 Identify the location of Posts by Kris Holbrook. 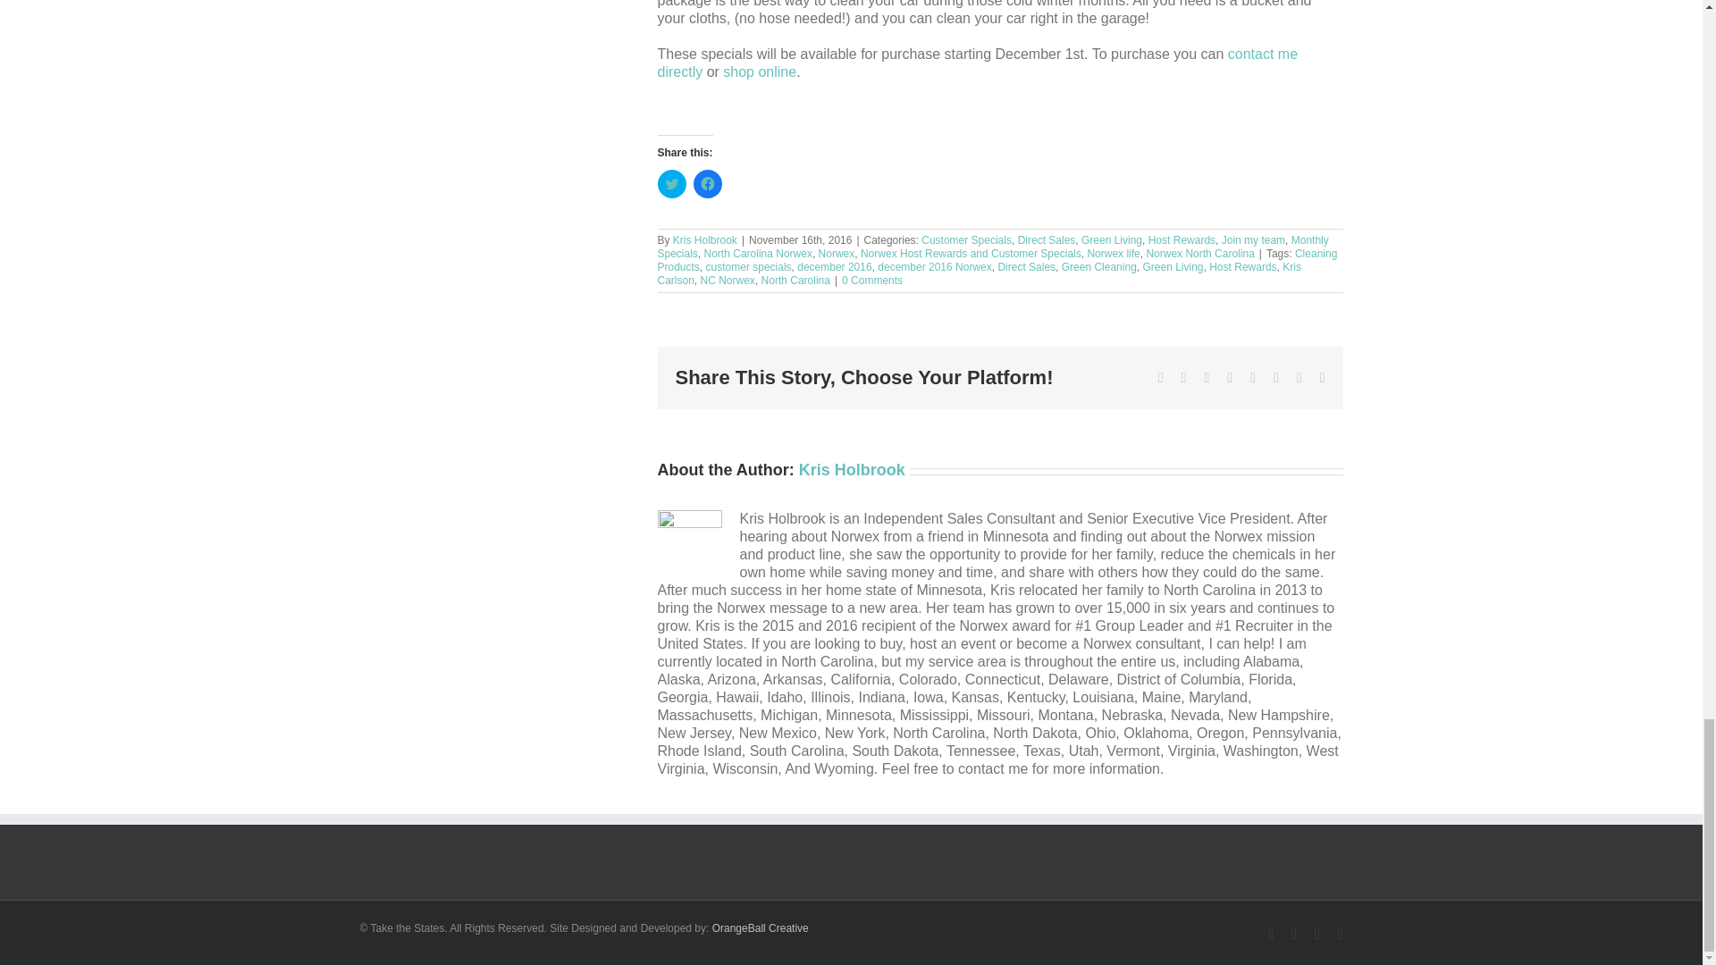
(853, 470).